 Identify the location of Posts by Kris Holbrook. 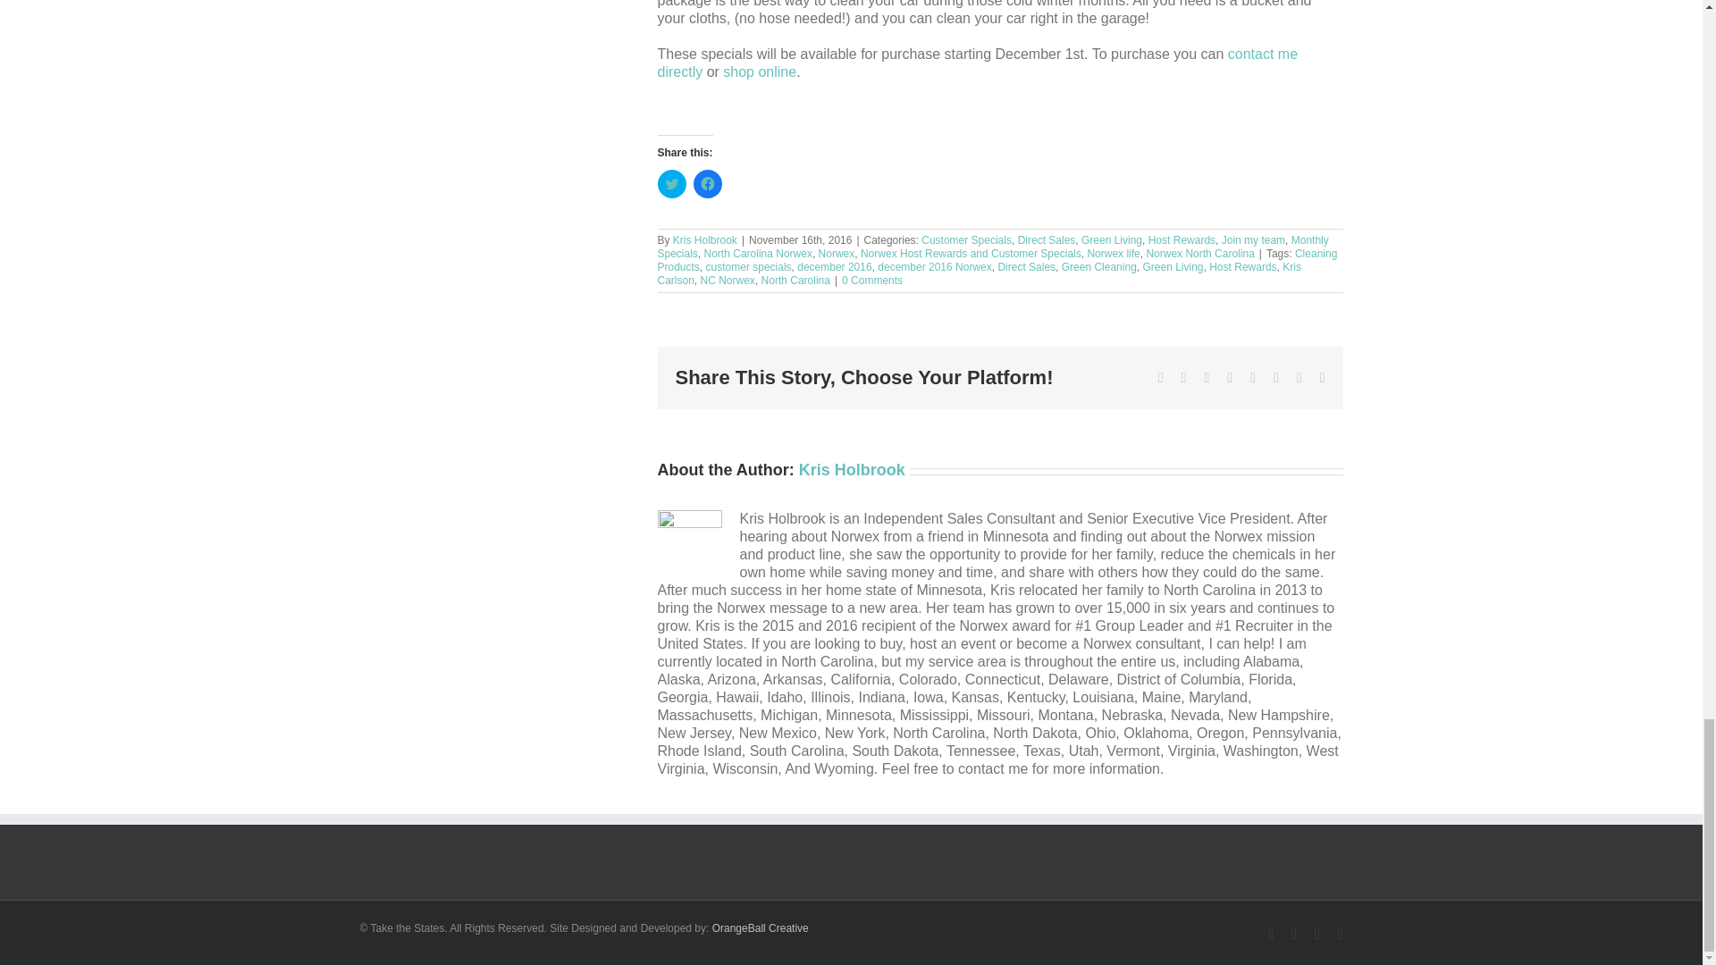
(853, 470).